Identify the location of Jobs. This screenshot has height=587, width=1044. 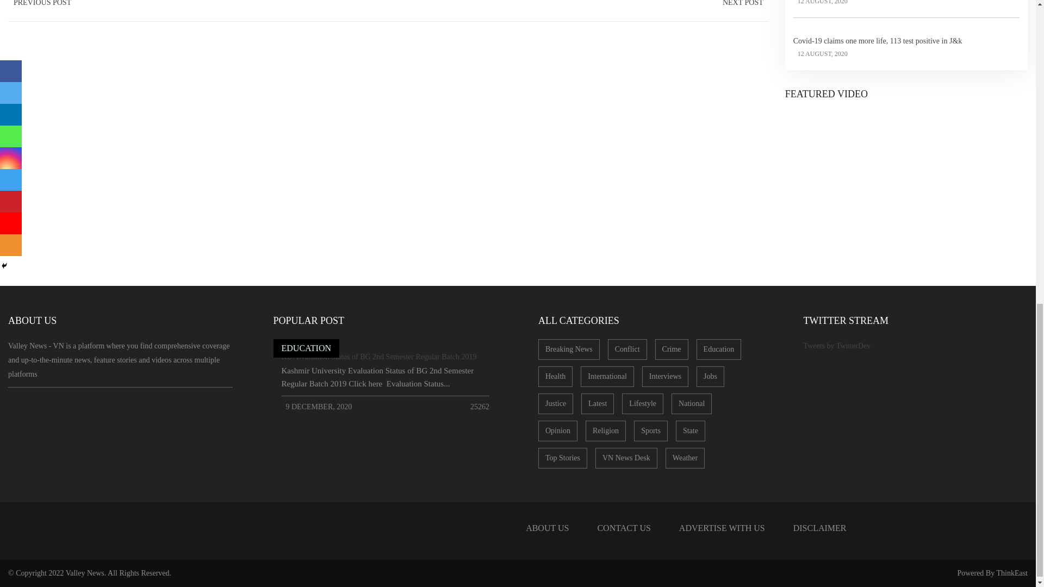
(710, 376).